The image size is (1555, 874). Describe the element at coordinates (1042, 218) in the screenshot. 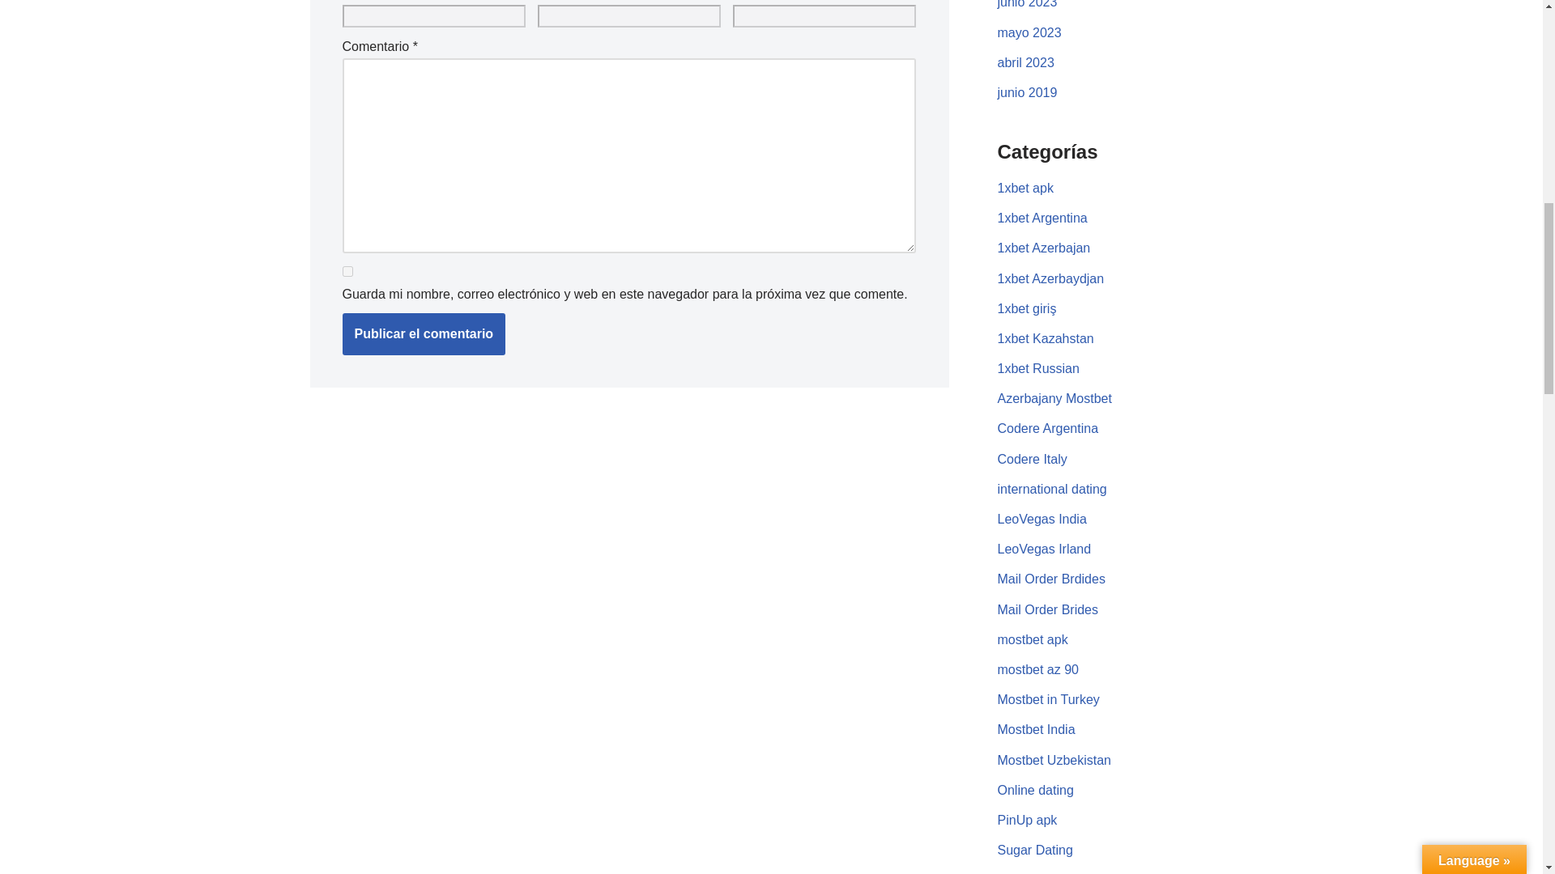

I see `1xbet Argentina` at that location.